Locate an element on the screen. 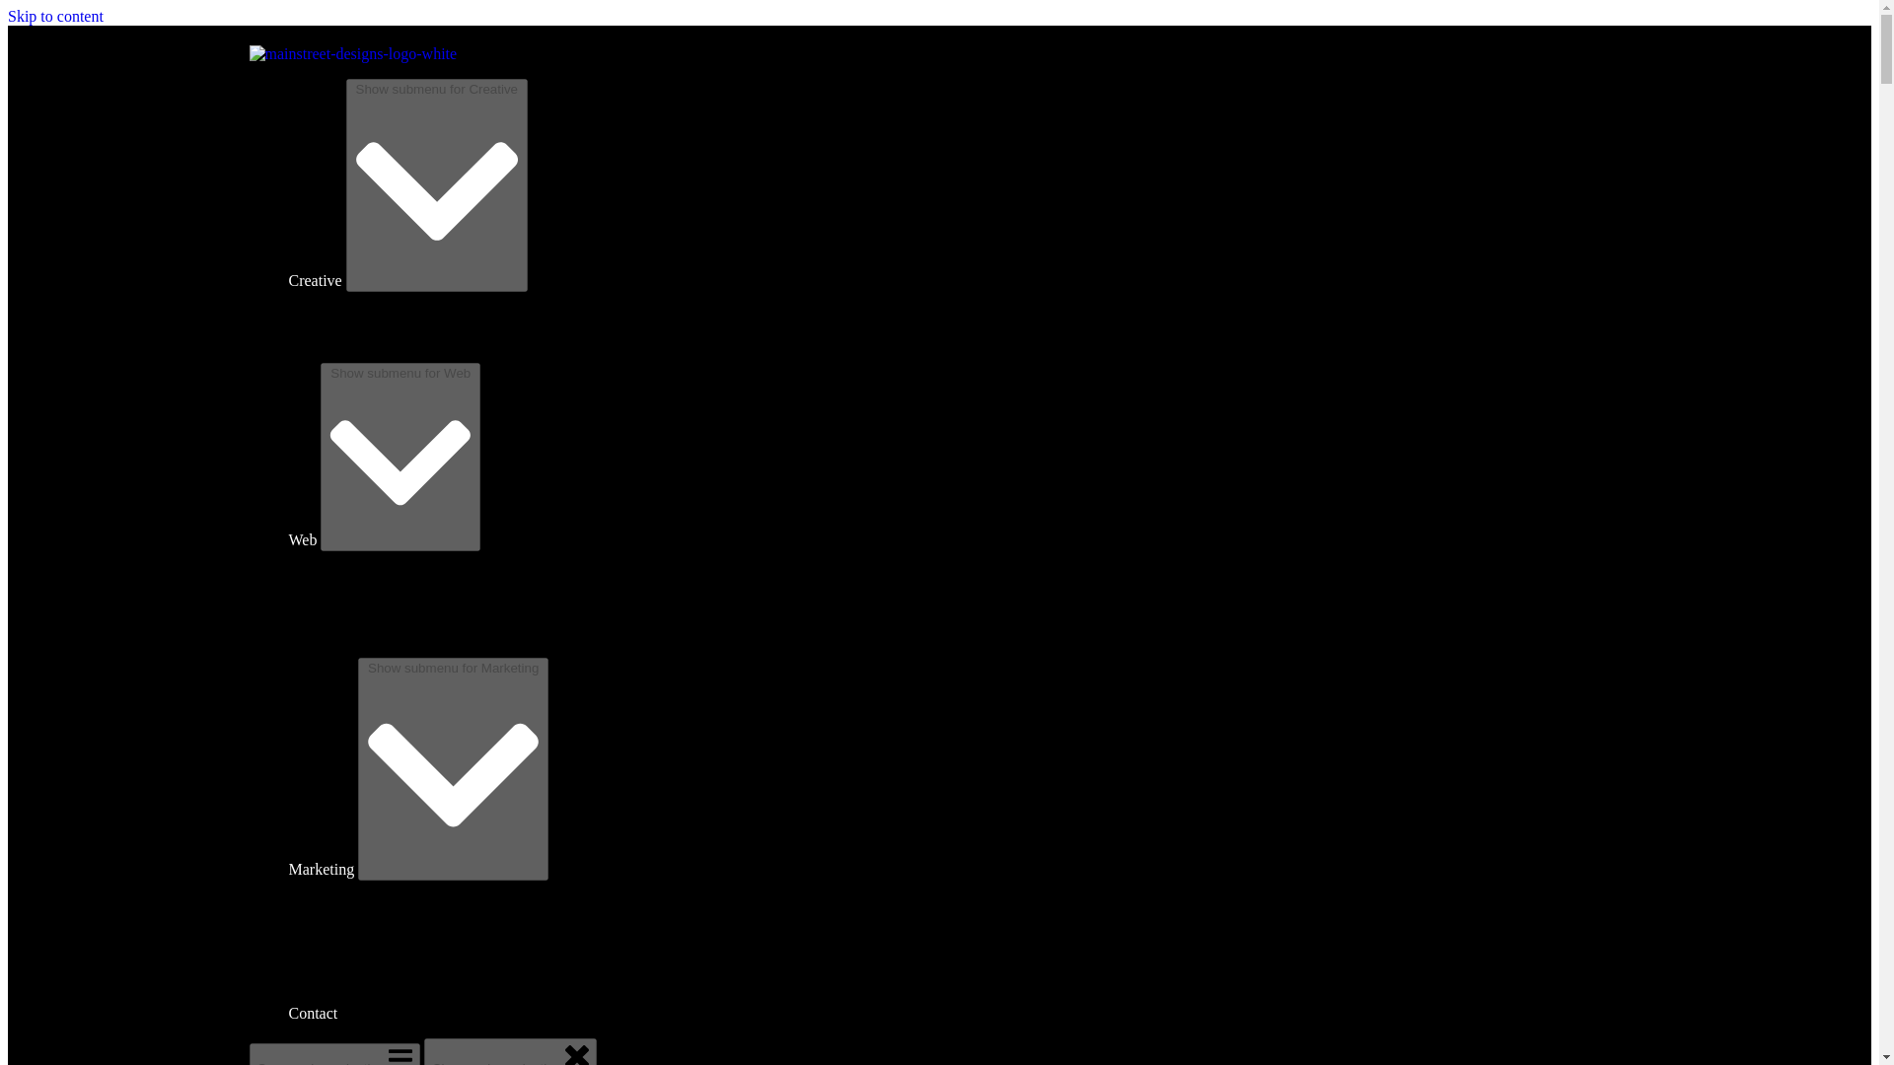  Content Marketing is located at coordinates (387, 959).